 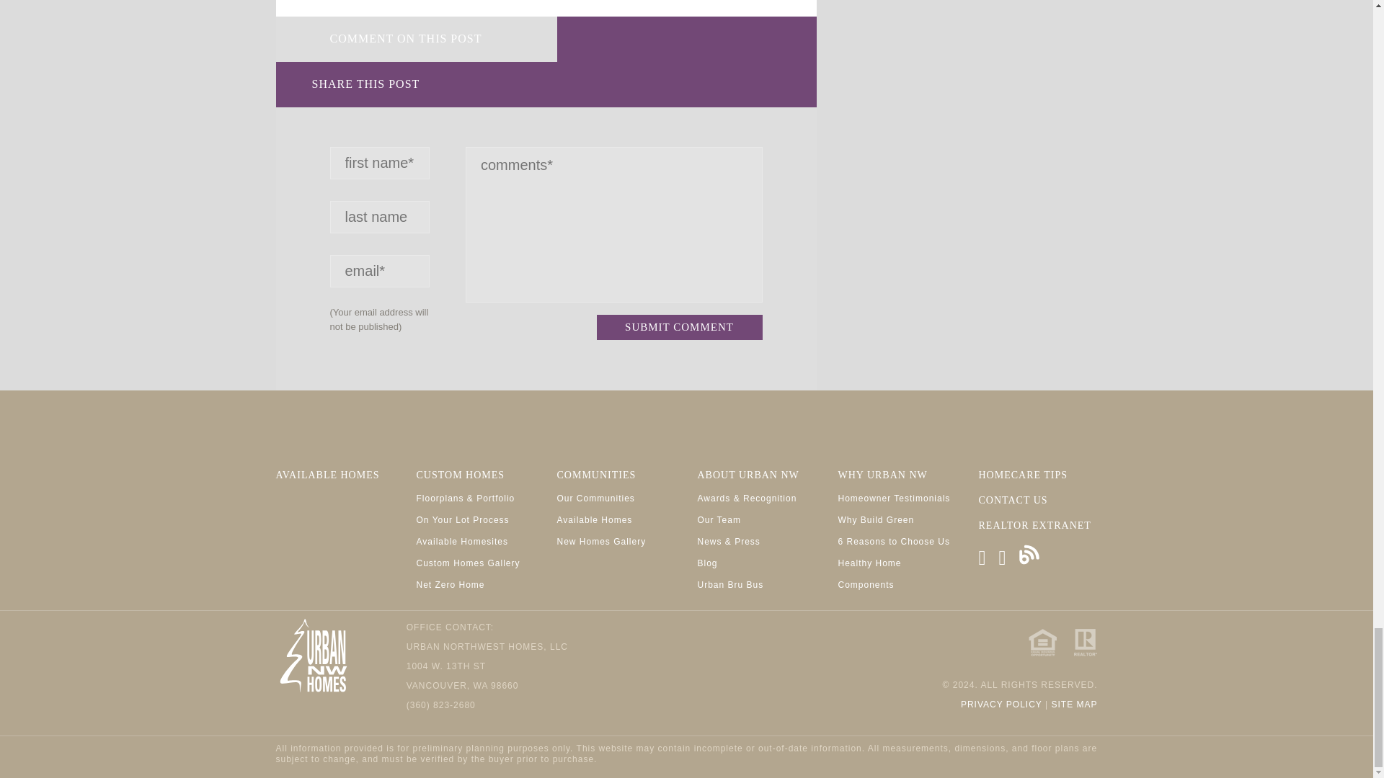 What do you see at coordinates (679, 327) in the screenshot?
I see `submit comment` at bounding box center [679, 327].